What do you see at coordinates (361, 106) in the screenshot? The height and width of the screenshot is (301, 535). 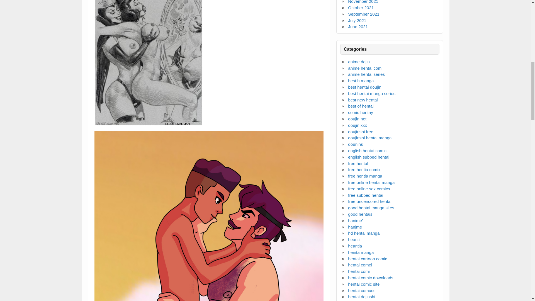 I see `best of hentai` at bounding box center [361, 106].